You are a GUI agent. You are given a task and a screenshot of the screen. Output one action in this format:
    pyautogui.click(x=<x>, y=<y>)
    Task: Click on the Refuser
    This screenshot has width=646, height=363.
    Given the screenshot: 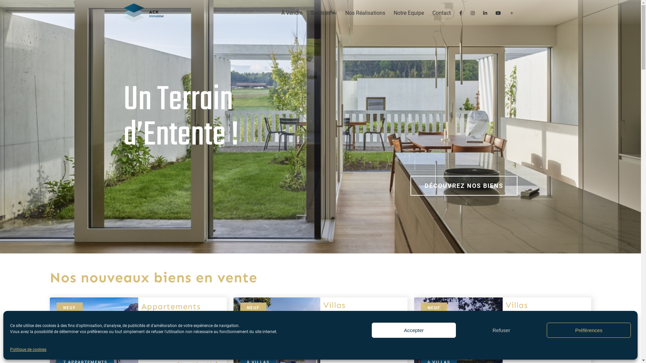 What is the action you would take?
    pyautogui.click(x=501, y=330)
    